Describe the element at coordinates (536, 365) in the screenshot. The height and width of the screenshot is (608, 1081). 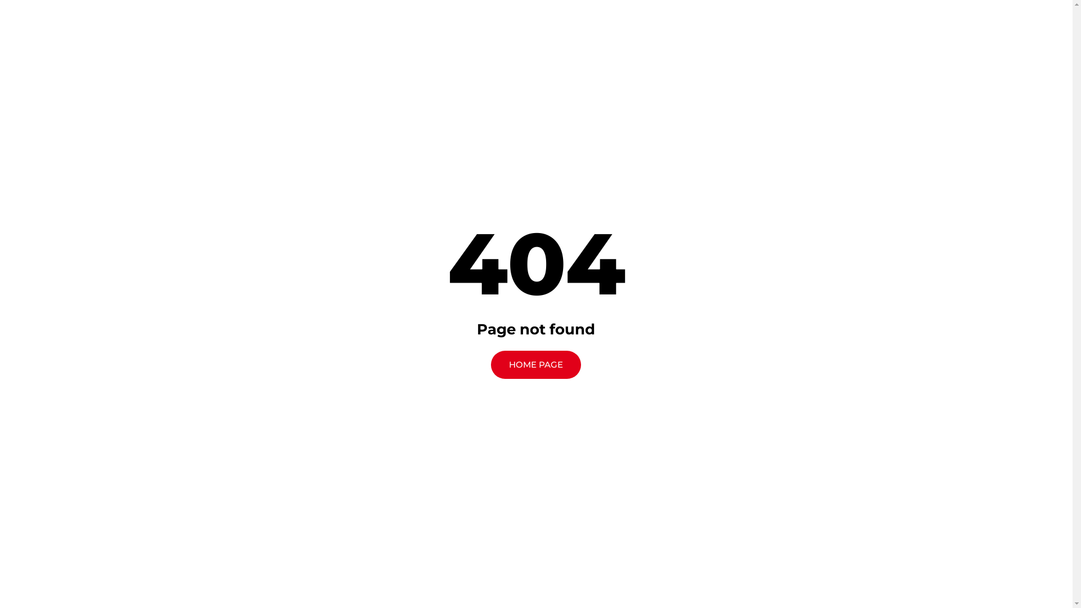
I see `HOME PAGE` at that location.